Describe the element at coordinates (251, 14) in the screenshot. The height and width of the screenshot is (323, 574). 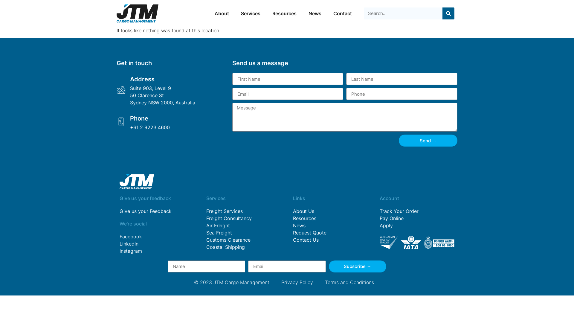
I see `Services` at that location.